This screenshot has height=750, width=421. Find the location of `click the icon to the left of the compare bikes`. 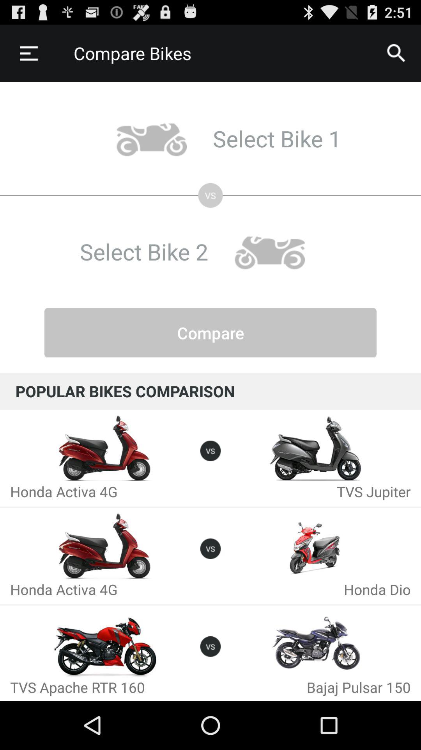

click the icon to the left of the compare bikes is located at coordinates (28, 53).